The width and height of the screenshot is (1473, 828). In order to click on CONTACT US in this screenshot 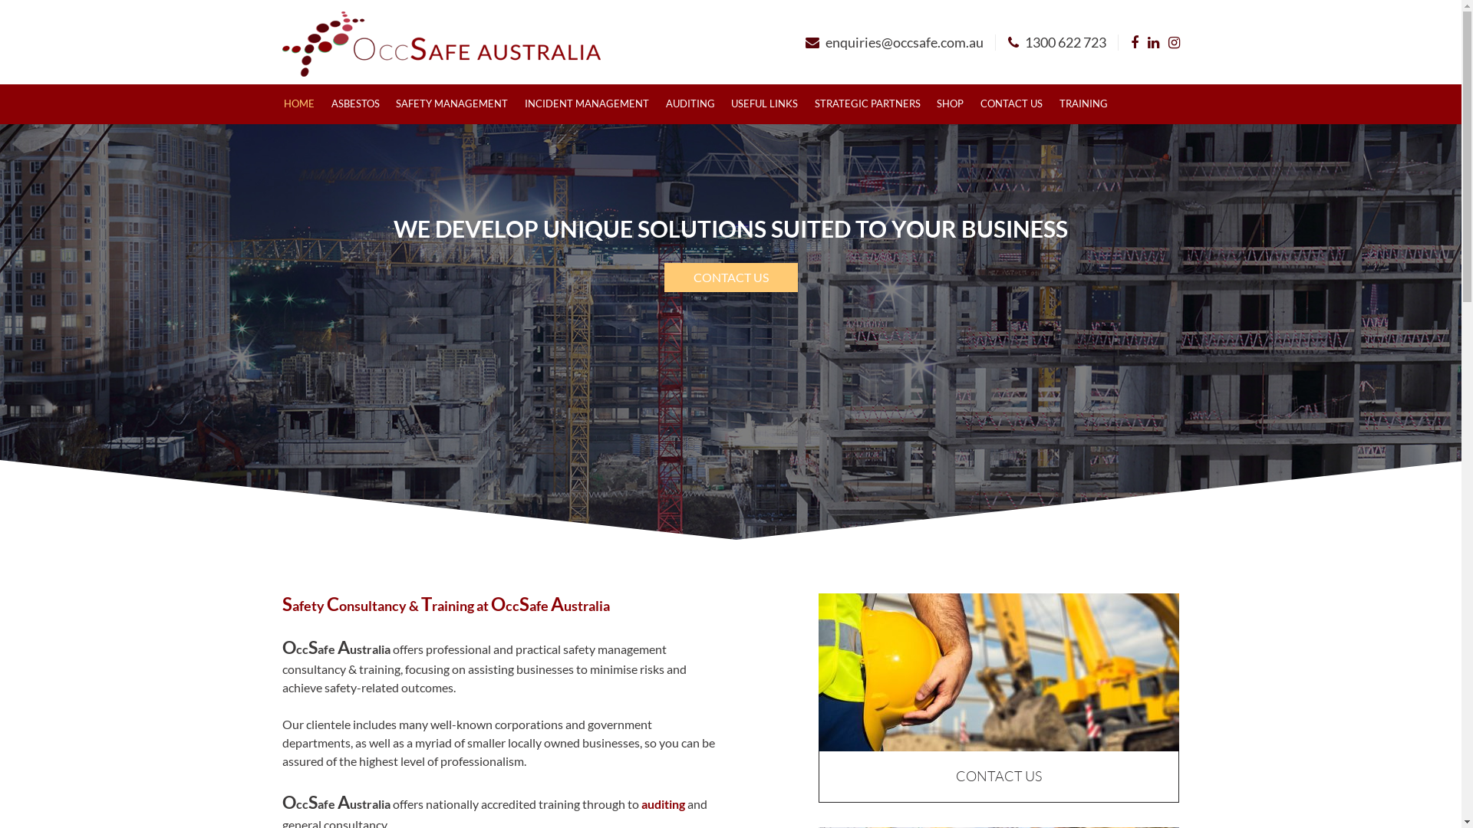, I will do `click(1011, 104)`.